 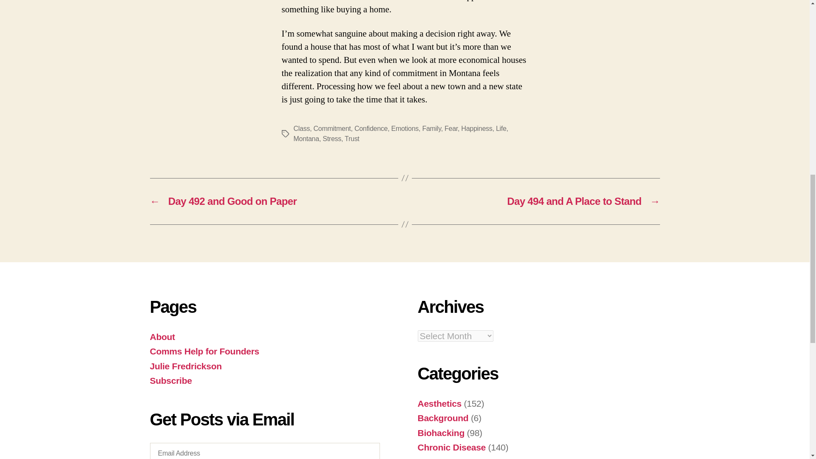 What do you see at coordinates (405, 128) in the screenshot?
I see `Emotions` at bounding box center [405, 128].